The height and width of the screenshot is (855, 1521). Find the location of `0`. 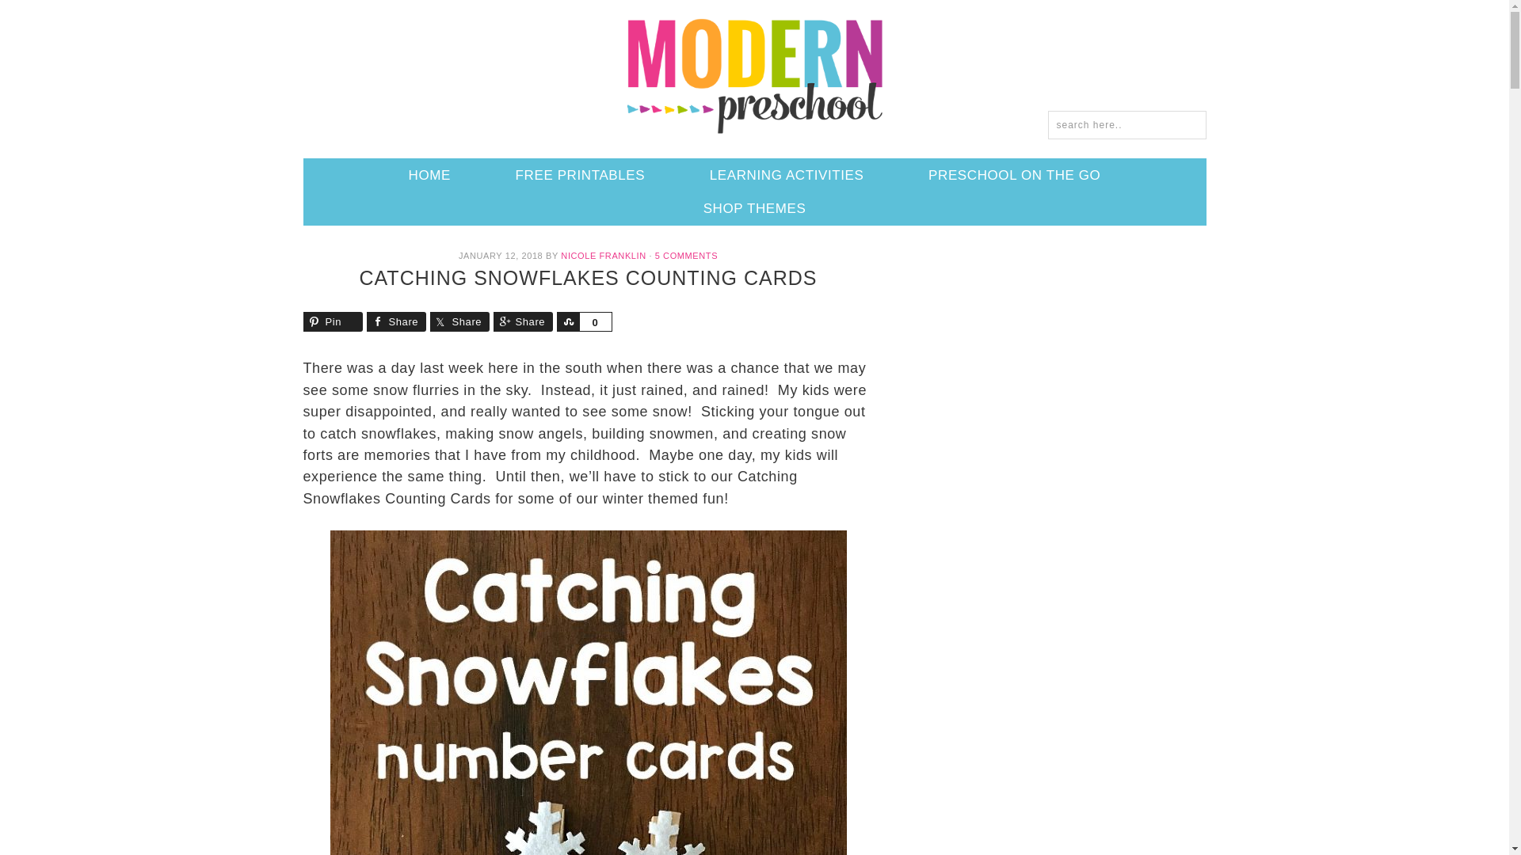

0 is located at coordinates (594, 321).